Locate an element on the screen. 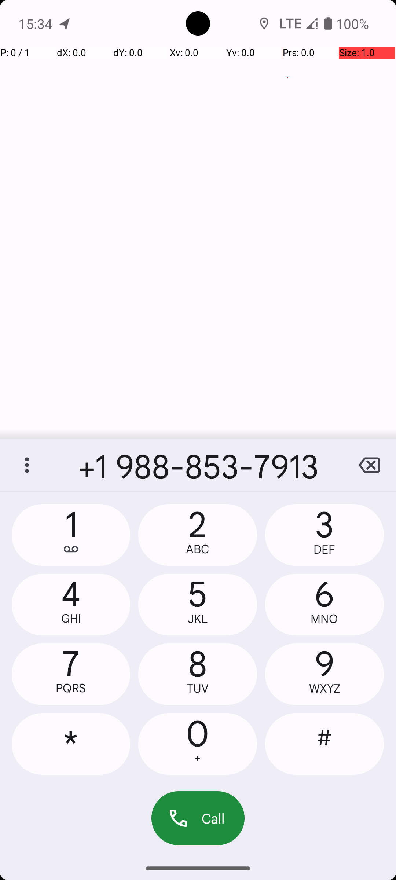 This screenshot has height=880, width=396. +1 988-853-7913 is located at coordinates (198, 465).